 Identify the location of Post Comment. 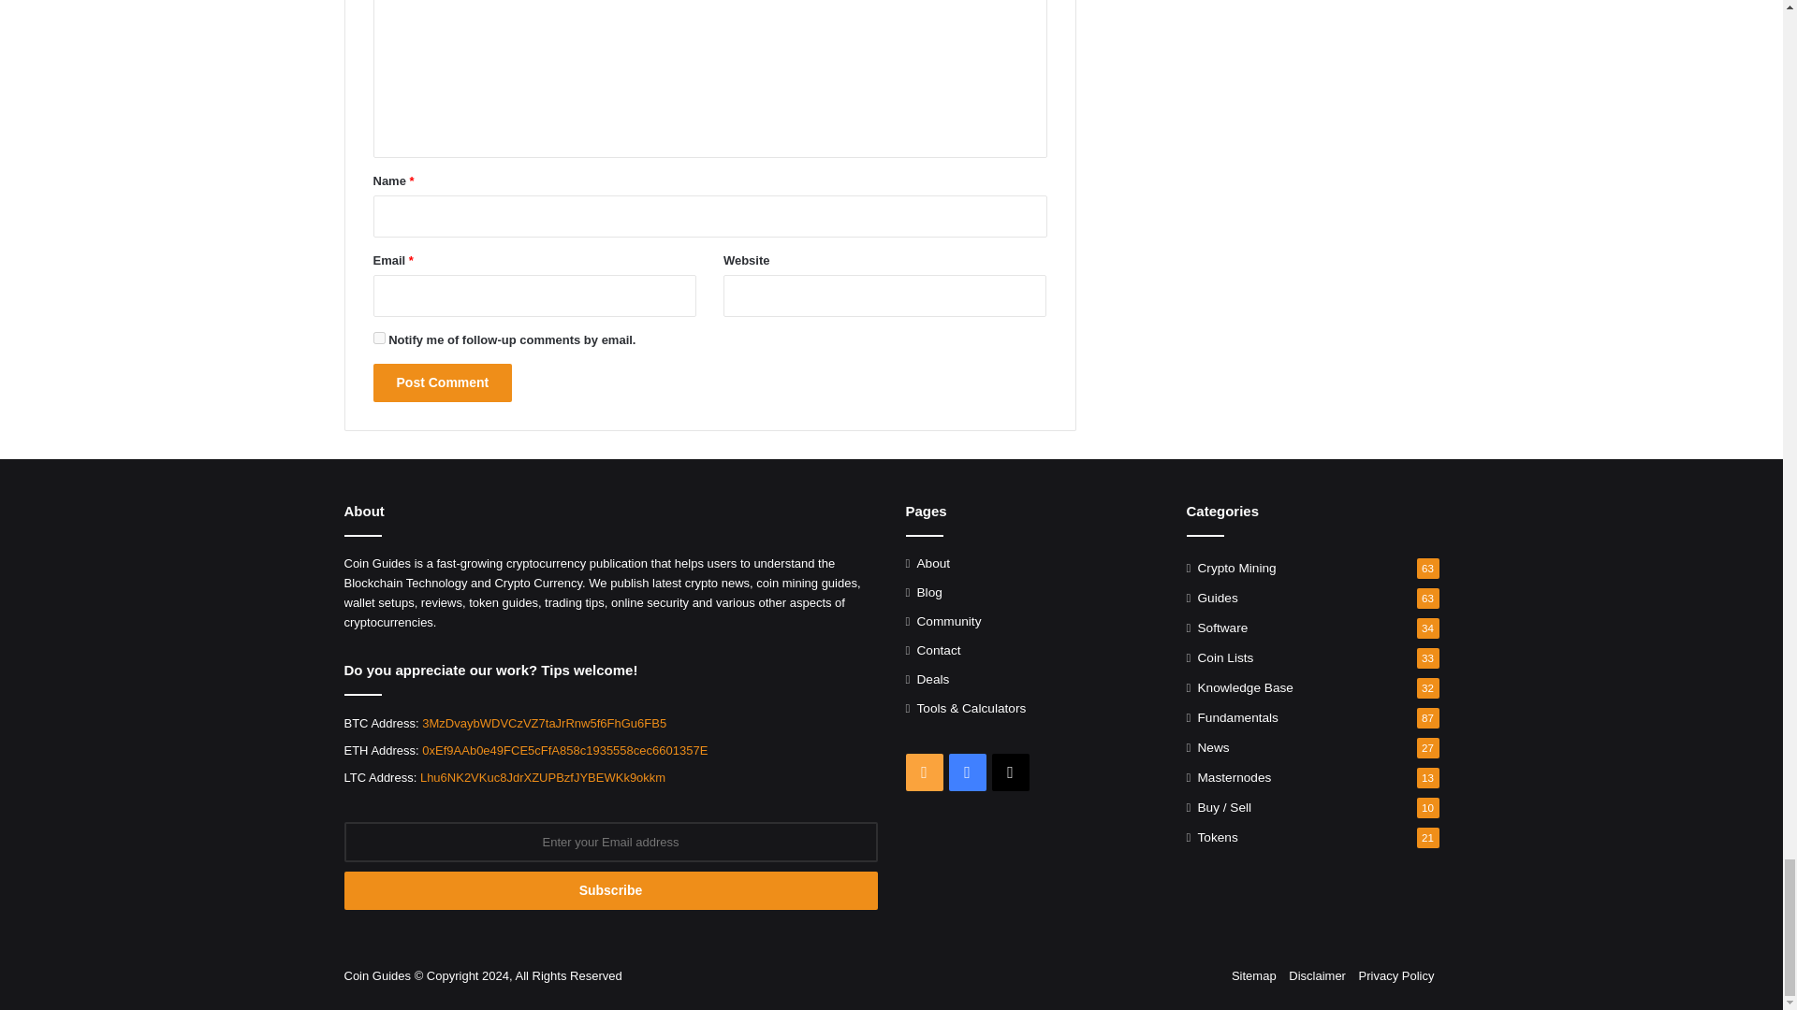
(442, 382).